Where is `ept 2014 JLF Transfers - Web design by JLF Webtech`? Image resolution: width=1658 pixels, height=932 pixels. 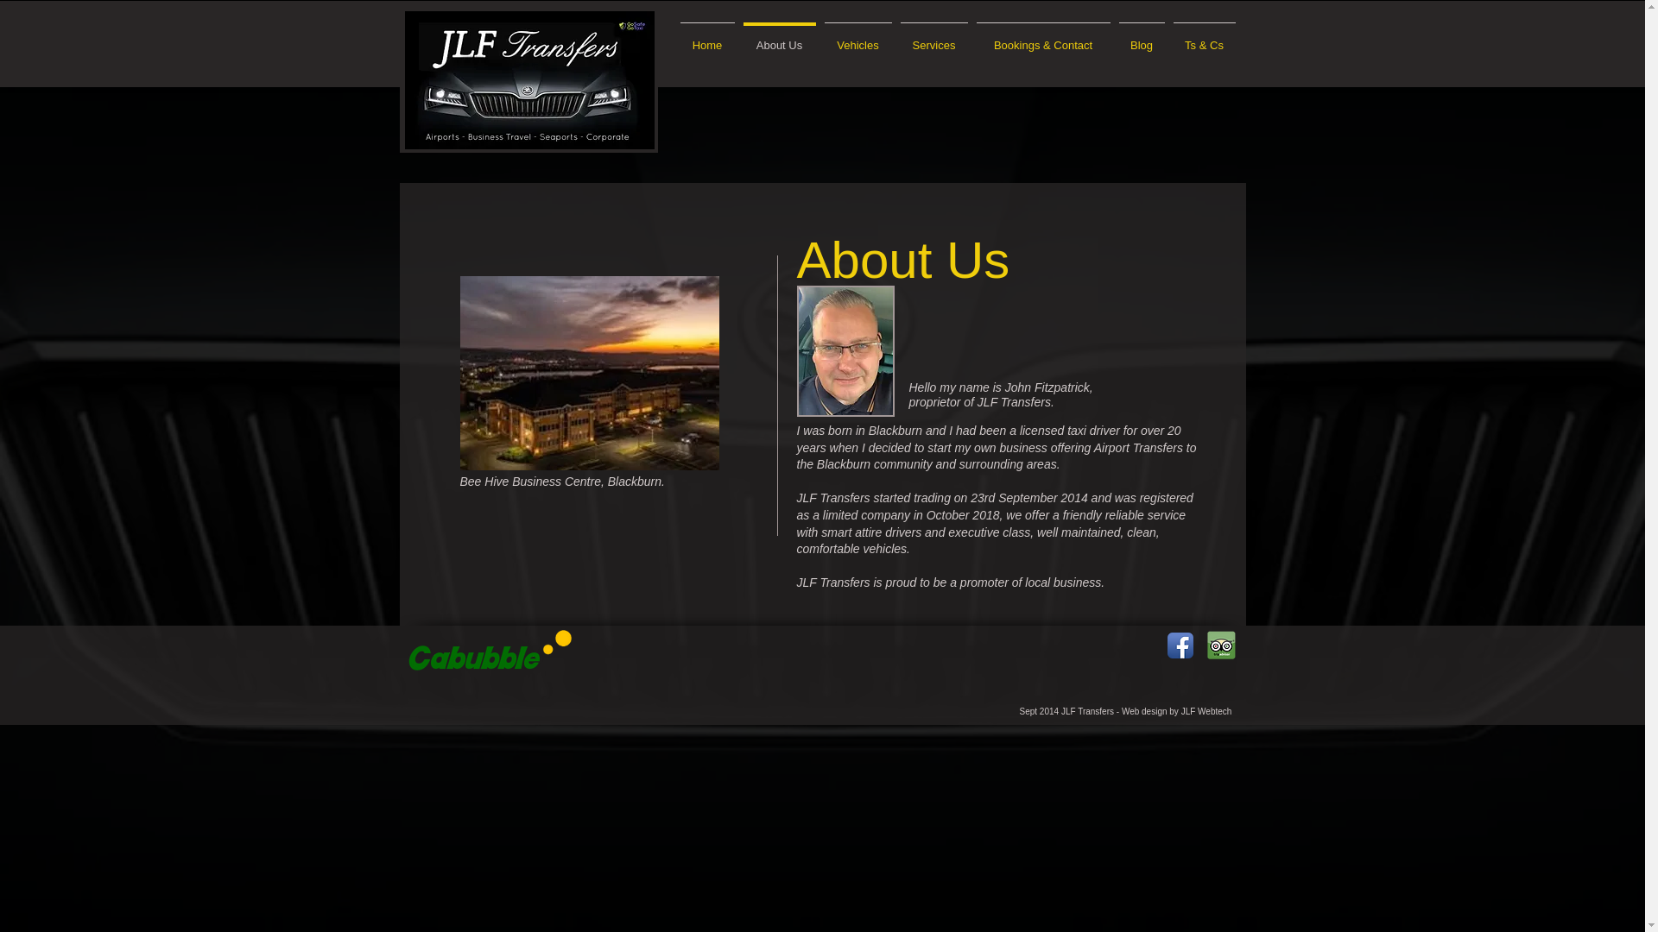 ept 2014 JLF Transfers - Web design by JLF Webtech is located at coordinates (1128, 711).